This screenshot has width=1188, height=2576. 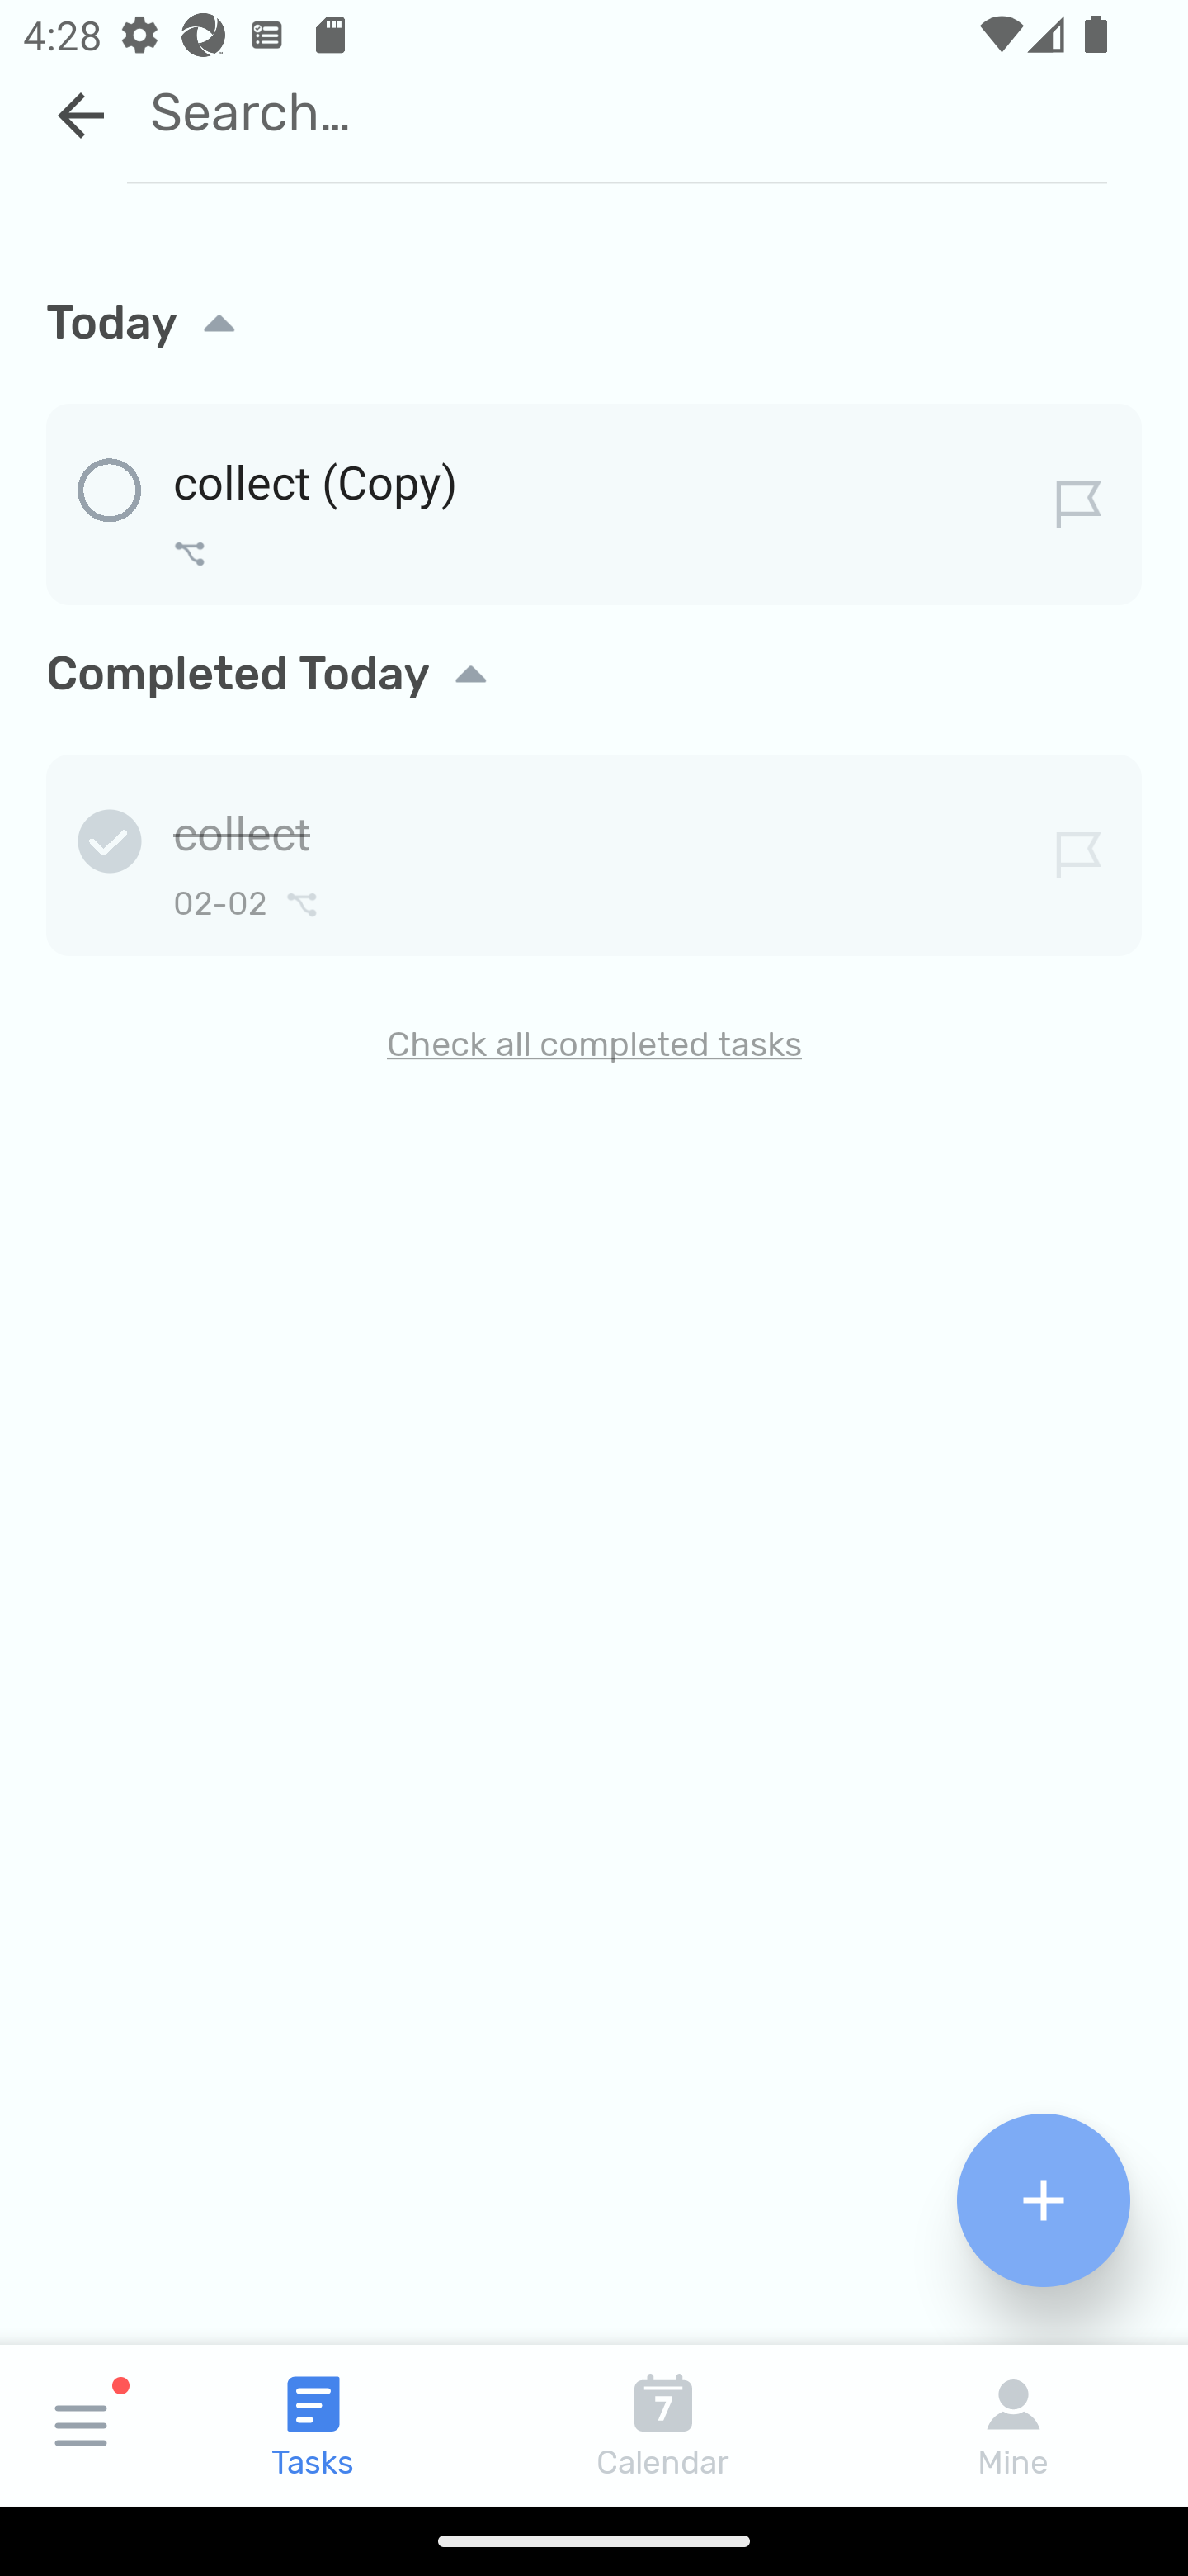 What do you see at coordinates (617, 112) in the screenshot?
I see `Search…` at bounding box center [617, 112].